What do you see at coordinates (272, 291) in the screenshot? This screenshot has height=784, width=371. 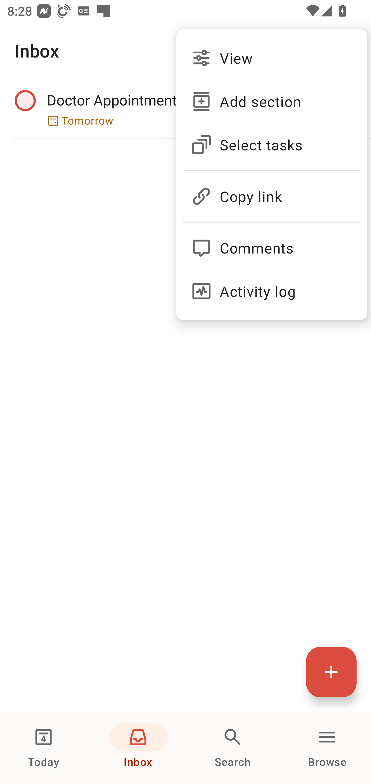 I see `Activity log` at bounding box center [272, 291].